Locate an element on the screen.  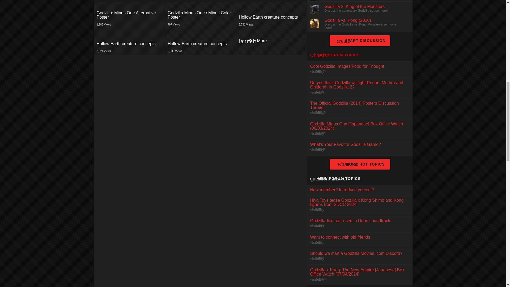
Godzilla 2: King of the Monsters is located at coordinates (129, 42).